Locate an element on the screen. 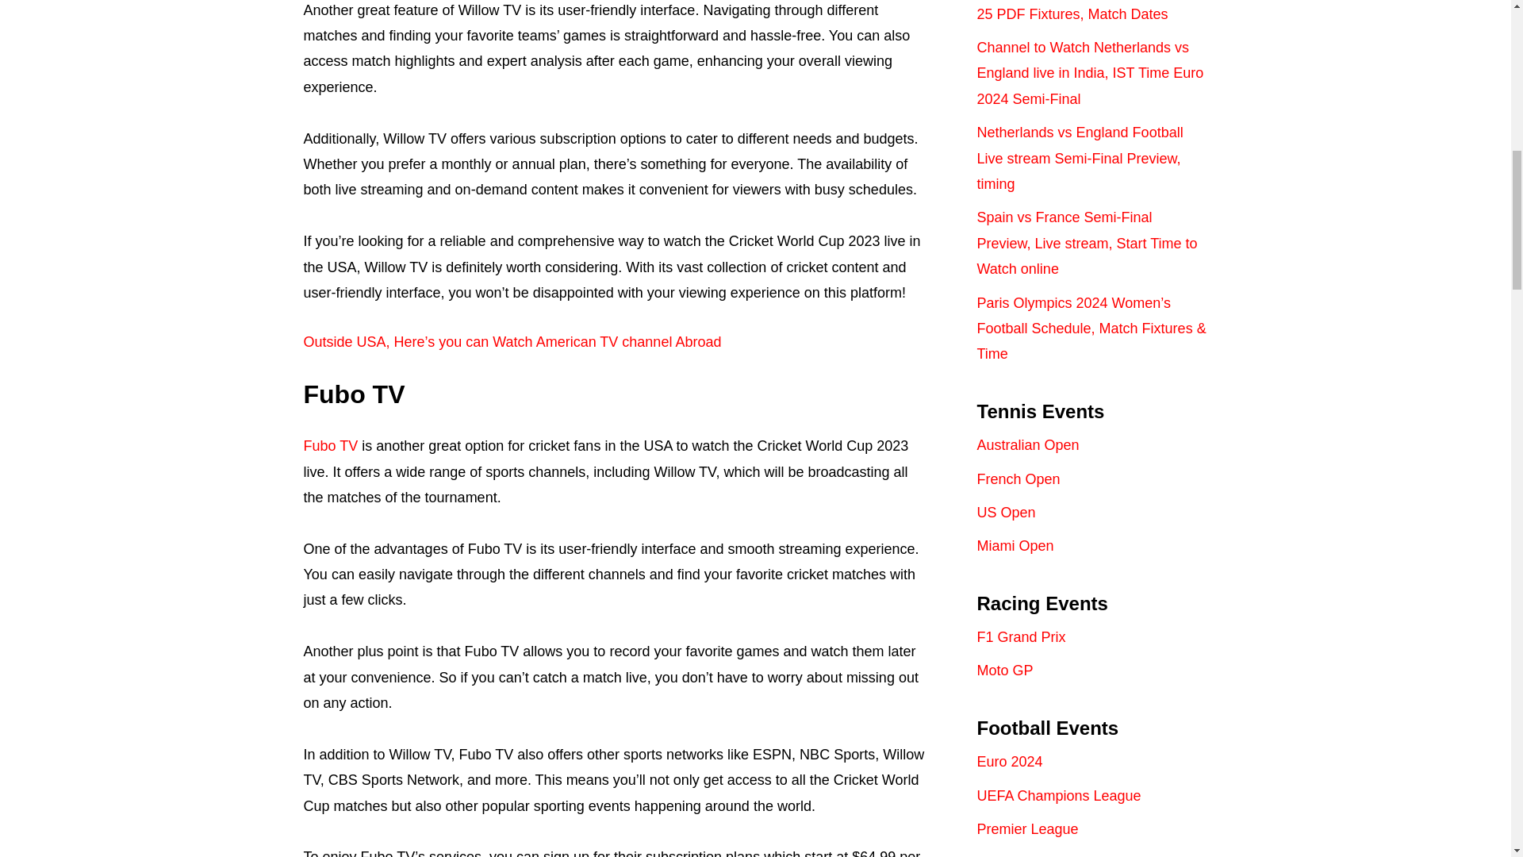 The width and height of the screenshot is (1523, 857). Fubo TV is located at coordinates (330, 446).